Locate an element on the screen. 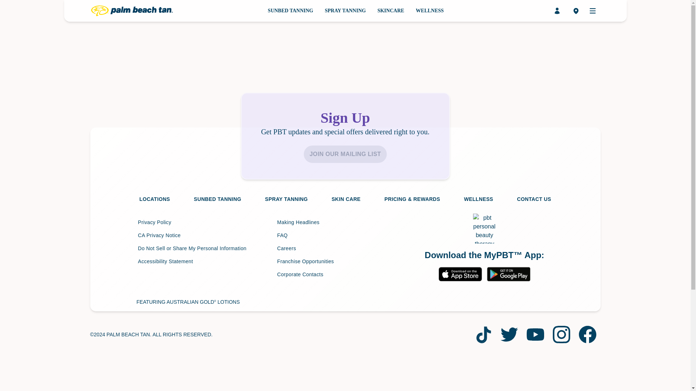 Image resolution: width=696 pixels, height=391 pixels. SKINCARE is located at coordinates (391, 11).